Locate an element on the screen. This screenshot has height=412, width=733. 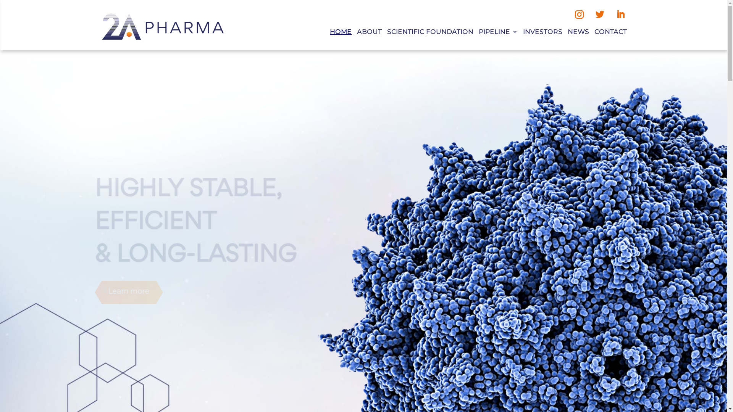
Follow on Twitter is located at coordinates (600, 14).